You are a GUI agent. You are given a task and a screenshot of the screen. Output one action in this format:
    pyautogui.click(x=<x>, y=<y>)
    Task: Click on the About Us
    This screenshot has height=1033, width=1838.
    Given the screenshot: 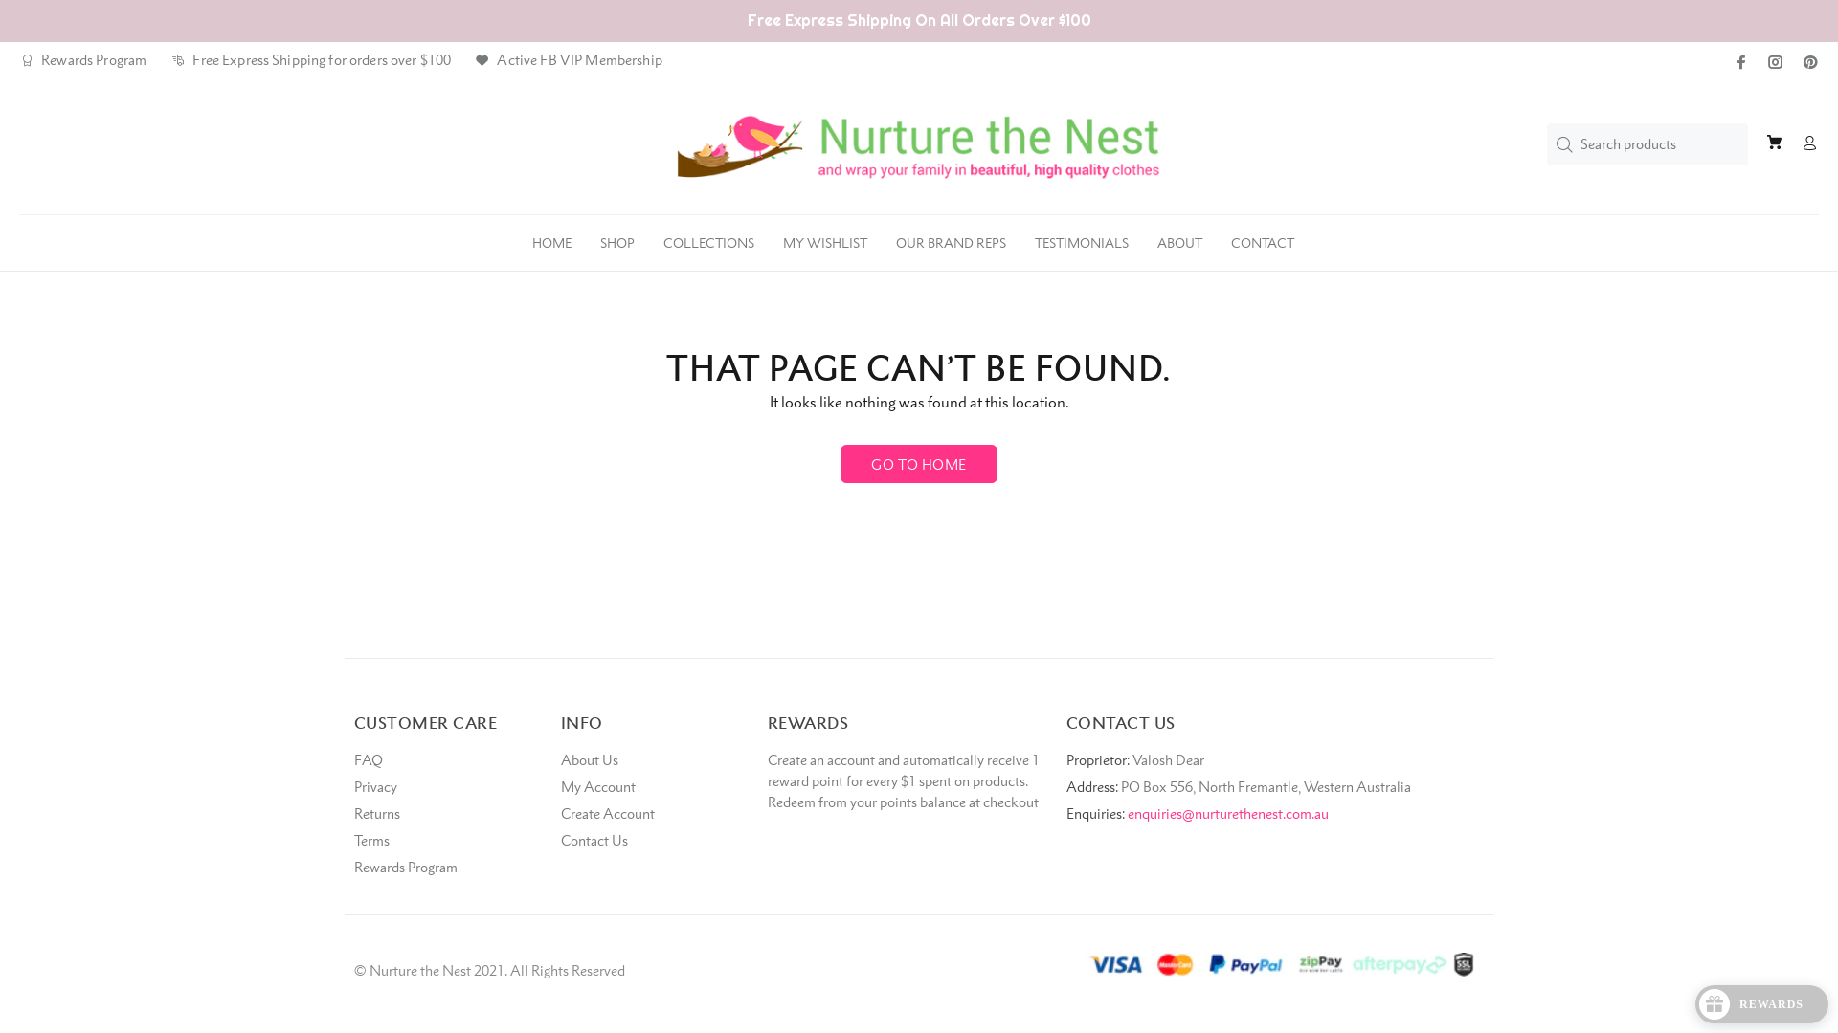 What is the action you would take?
    pyautogui.click(x=590, y=760)
    